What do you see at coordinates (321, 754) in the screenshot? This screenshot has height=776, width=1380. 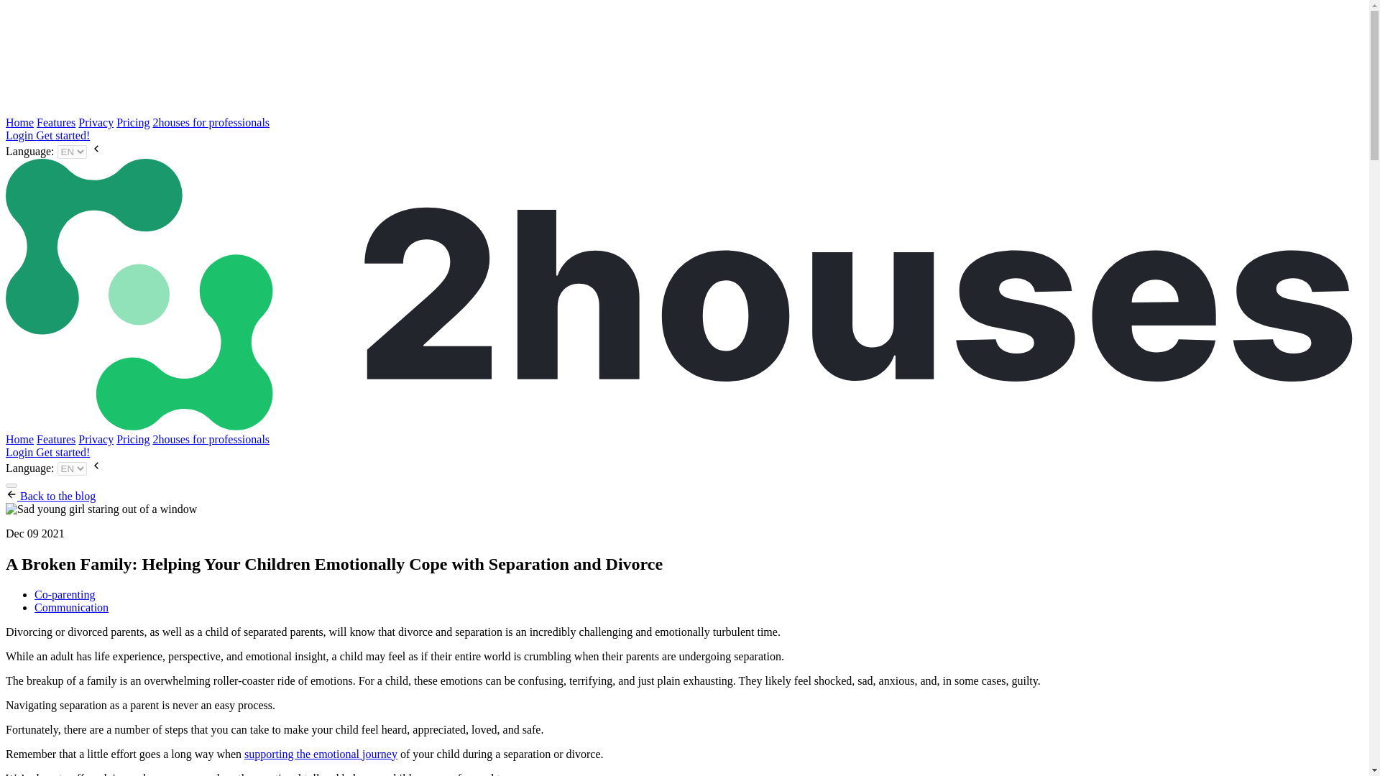 I see `supporting the emotional journey` at bounding box center [321, 754].